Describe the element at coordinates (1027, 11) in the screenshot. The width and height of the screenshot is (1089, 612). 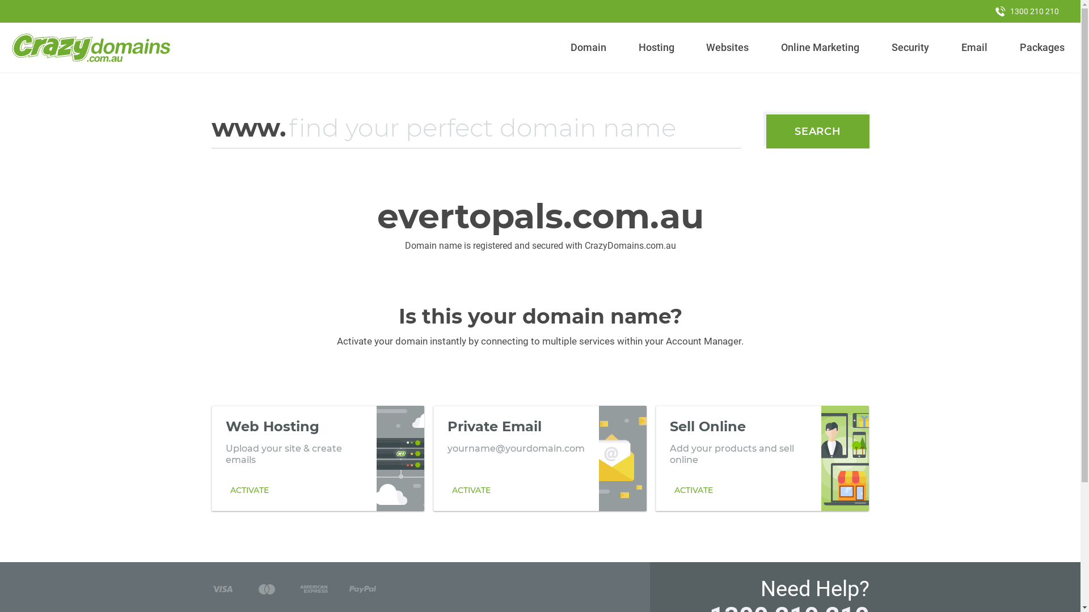
I see `1300 210 210` at that location.